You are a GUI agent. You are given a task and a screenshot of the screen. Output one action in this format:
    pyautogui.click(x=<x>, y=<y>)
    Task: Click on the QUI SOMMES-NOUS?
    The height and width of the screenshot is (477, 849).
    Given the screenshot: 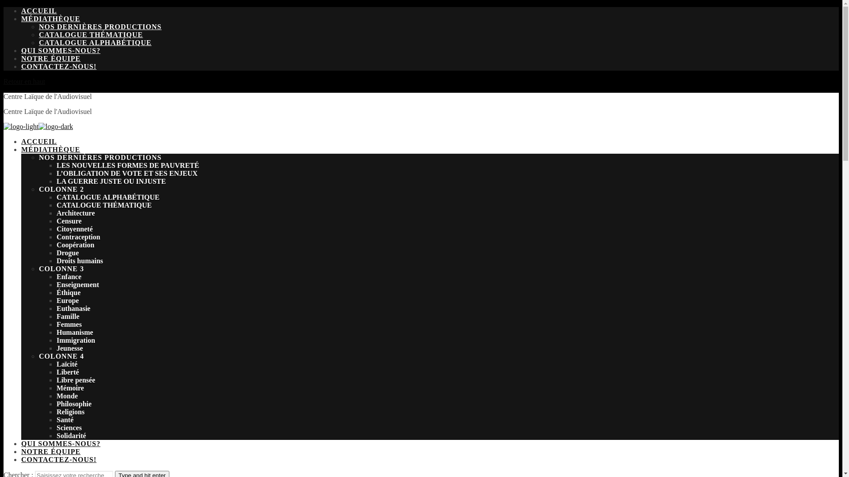 What is the action you would take?
    pyautogui.click(x=61, y=443)
    